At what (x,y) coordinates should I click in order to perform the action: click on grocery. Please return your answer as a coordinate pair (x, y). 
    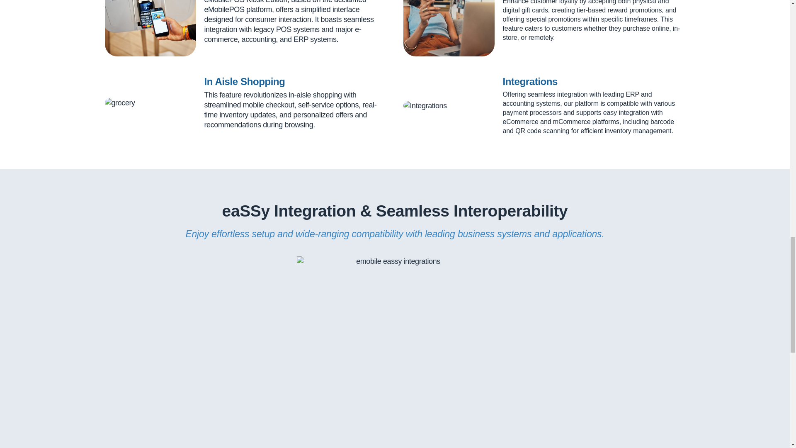
    Looking at the image, I should click on (119, 103).